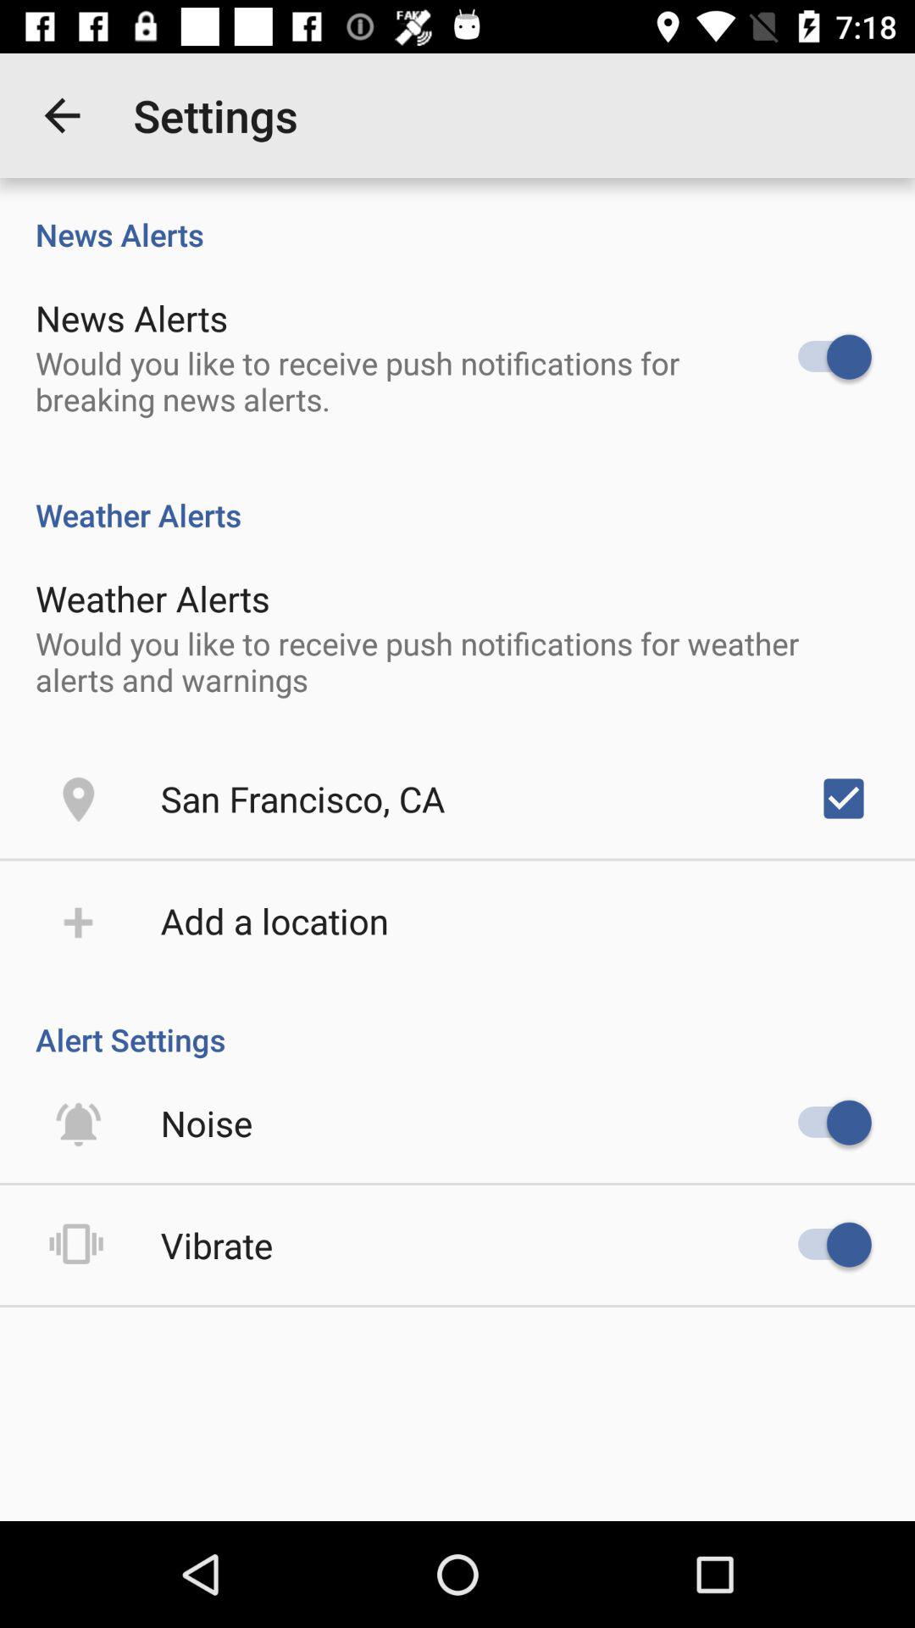 The width and height of the screenshot is (915, 1628). What do you see at coordinates (274, 921) in the screenshot?
I see `scroll until the add a location icon` at bounding box center [274, 921].